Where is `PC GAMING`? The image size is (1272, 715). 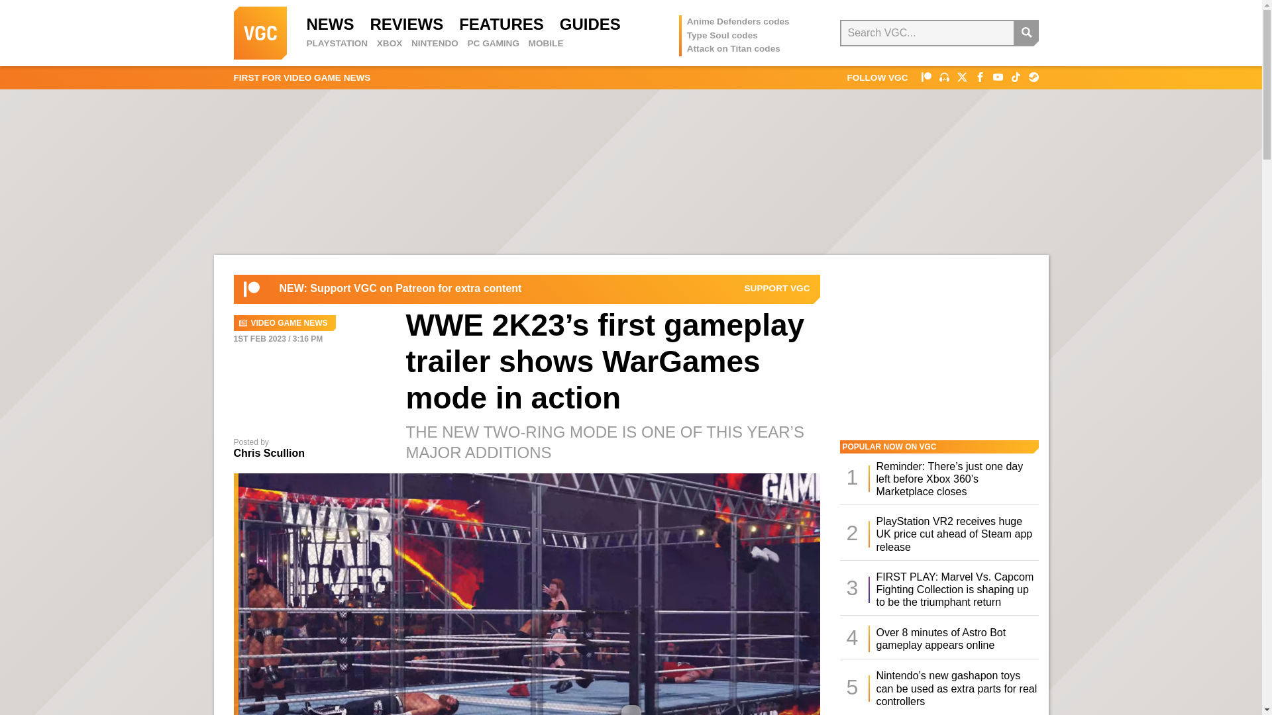
PC GAMING is located at coordinates (493, 44).